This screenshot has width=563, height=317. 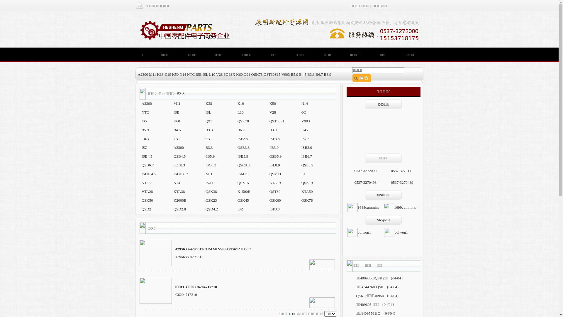 I want to click on QSC8.3, so click(x=244, y=165).